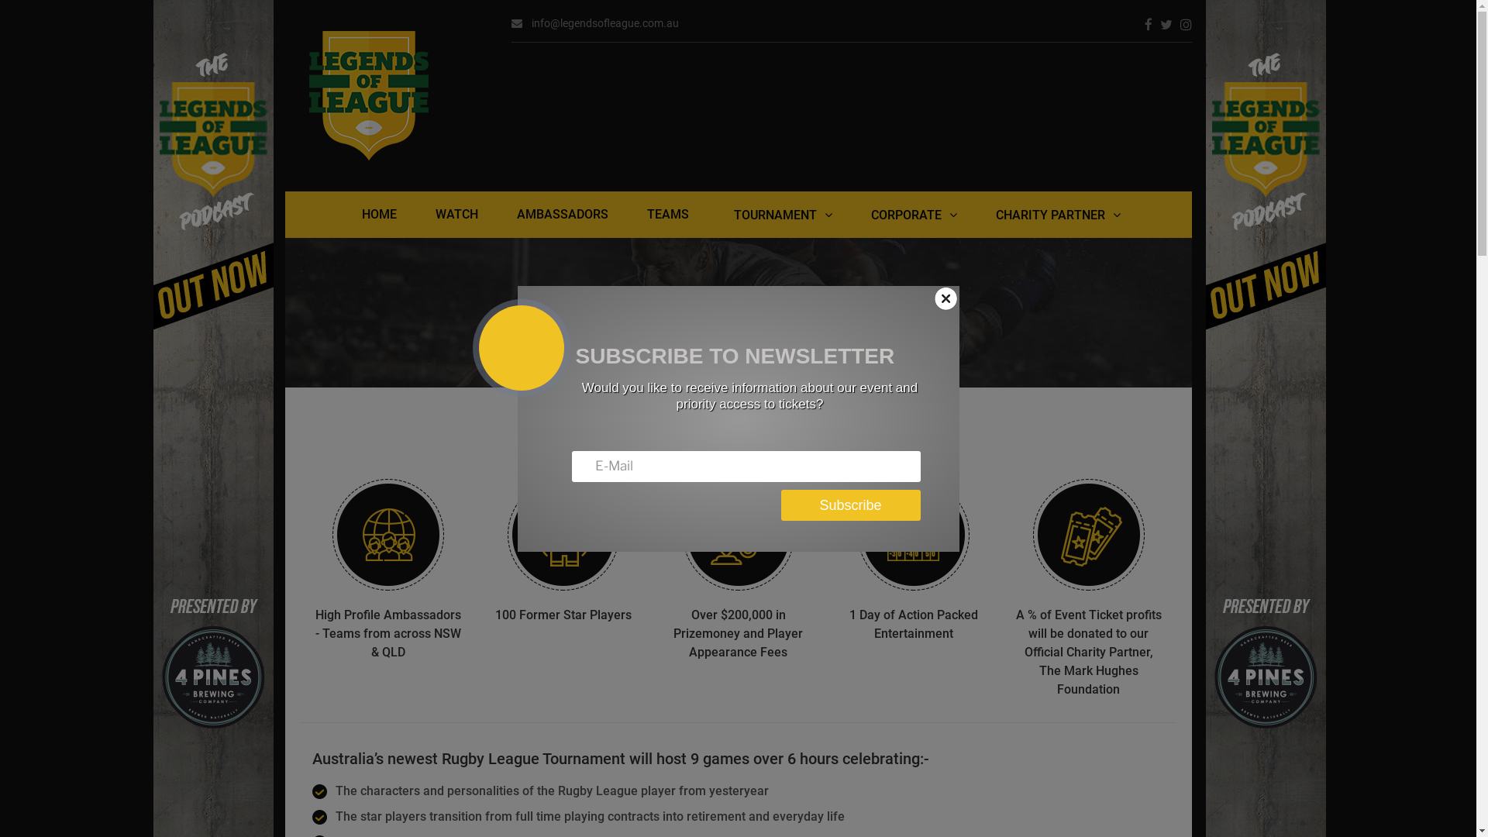 Image resolution: width=1488 pixels, height=837 pixels. I want to click on WATCH, so click(457, 215).